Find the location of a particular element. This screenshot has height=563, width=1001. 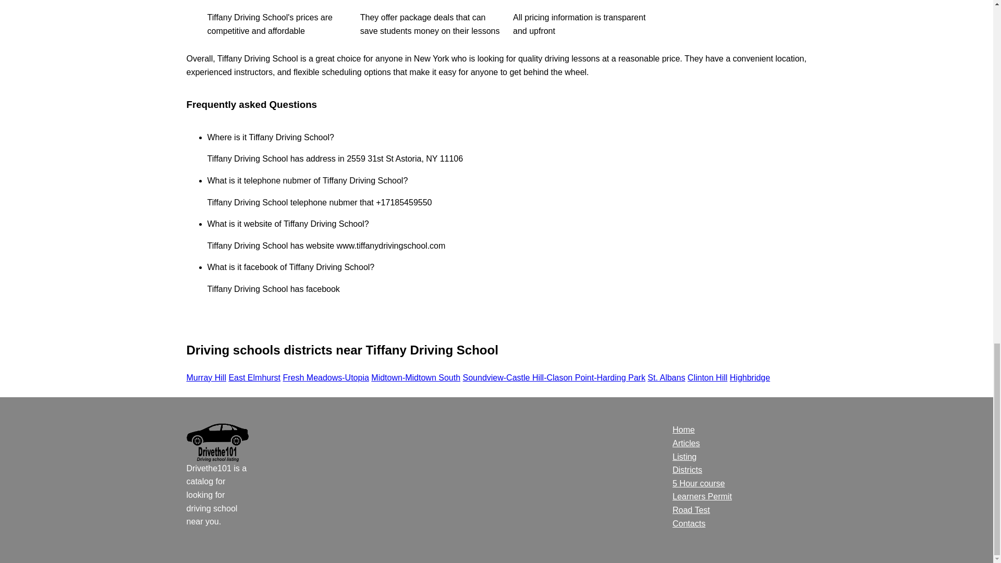

Clinton Hill is located at coordinates (707, 377).